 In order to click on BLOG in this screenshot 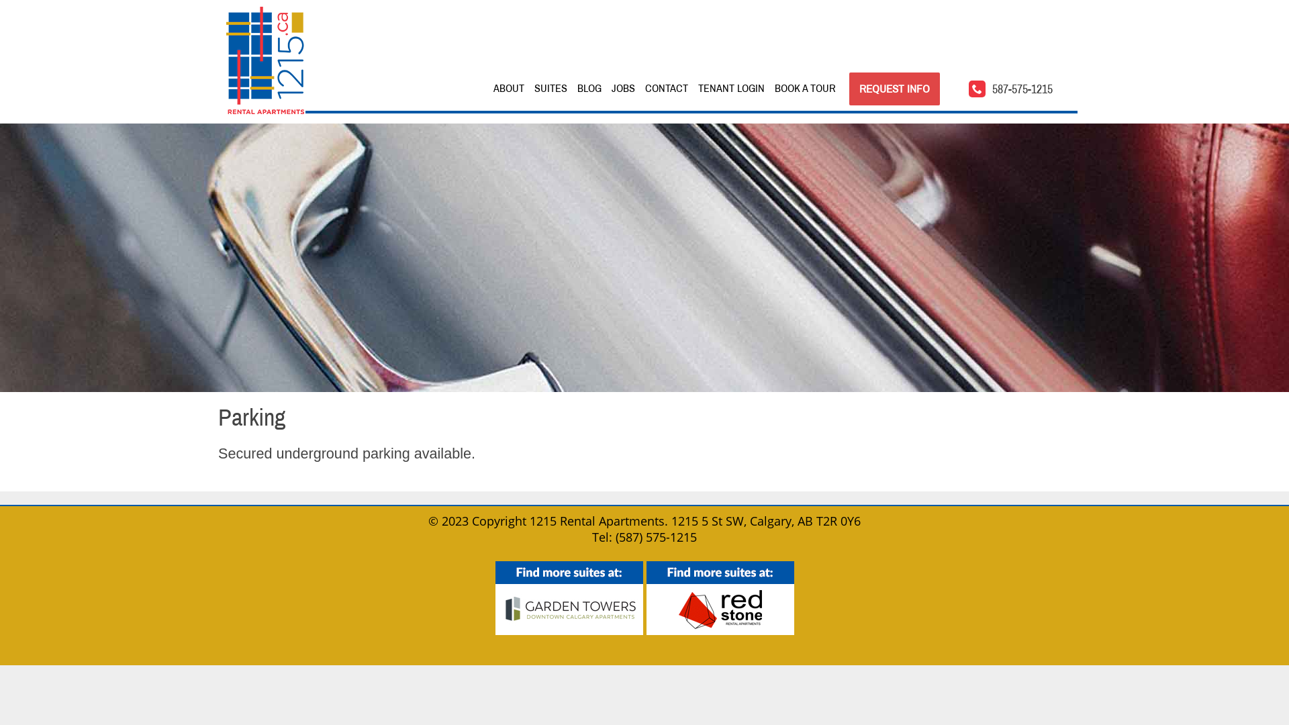, I will do `click(589, 89)`.